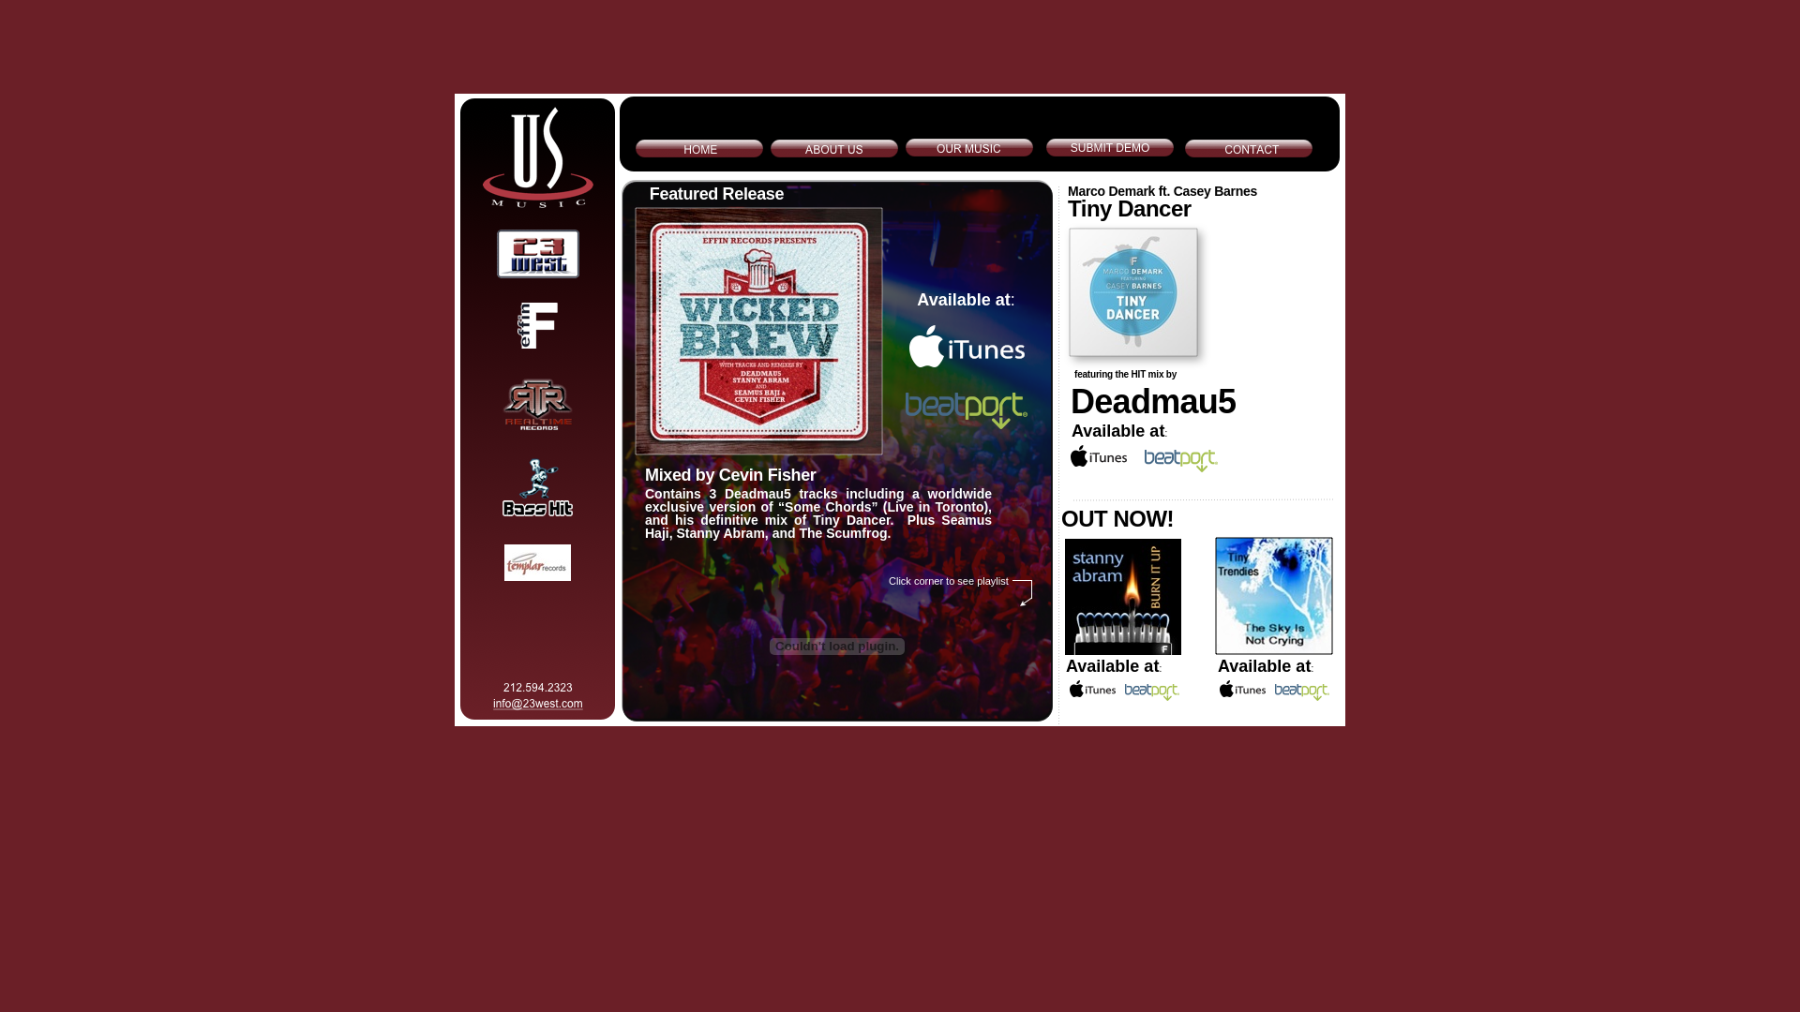  Describe the element at coordinates (538, 425) in the screenshot. I see `realtime.html` at that location.